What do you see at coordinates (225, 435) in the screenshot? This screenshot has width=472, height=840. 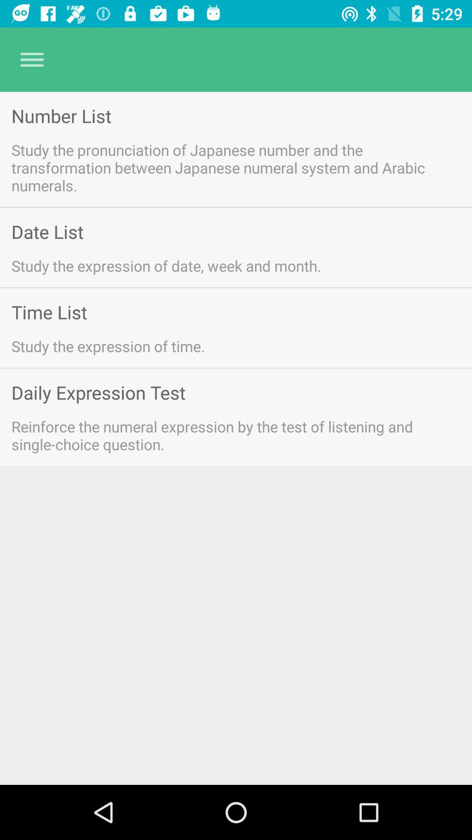 I see `flip until the reinforce the numeral app` at bounding box center [225, 435].